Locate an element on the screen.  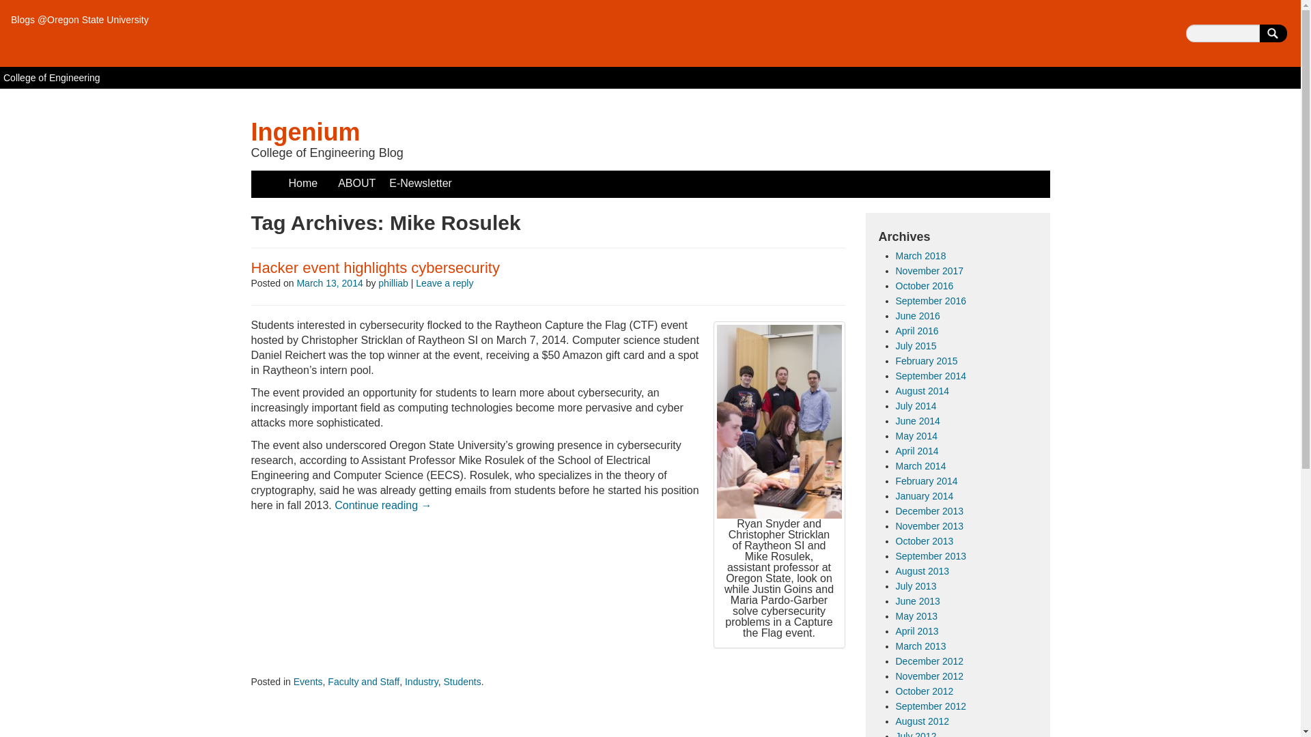
Permalink to Hacker event highlights cybersecurity is located at coordinates (376, 268).